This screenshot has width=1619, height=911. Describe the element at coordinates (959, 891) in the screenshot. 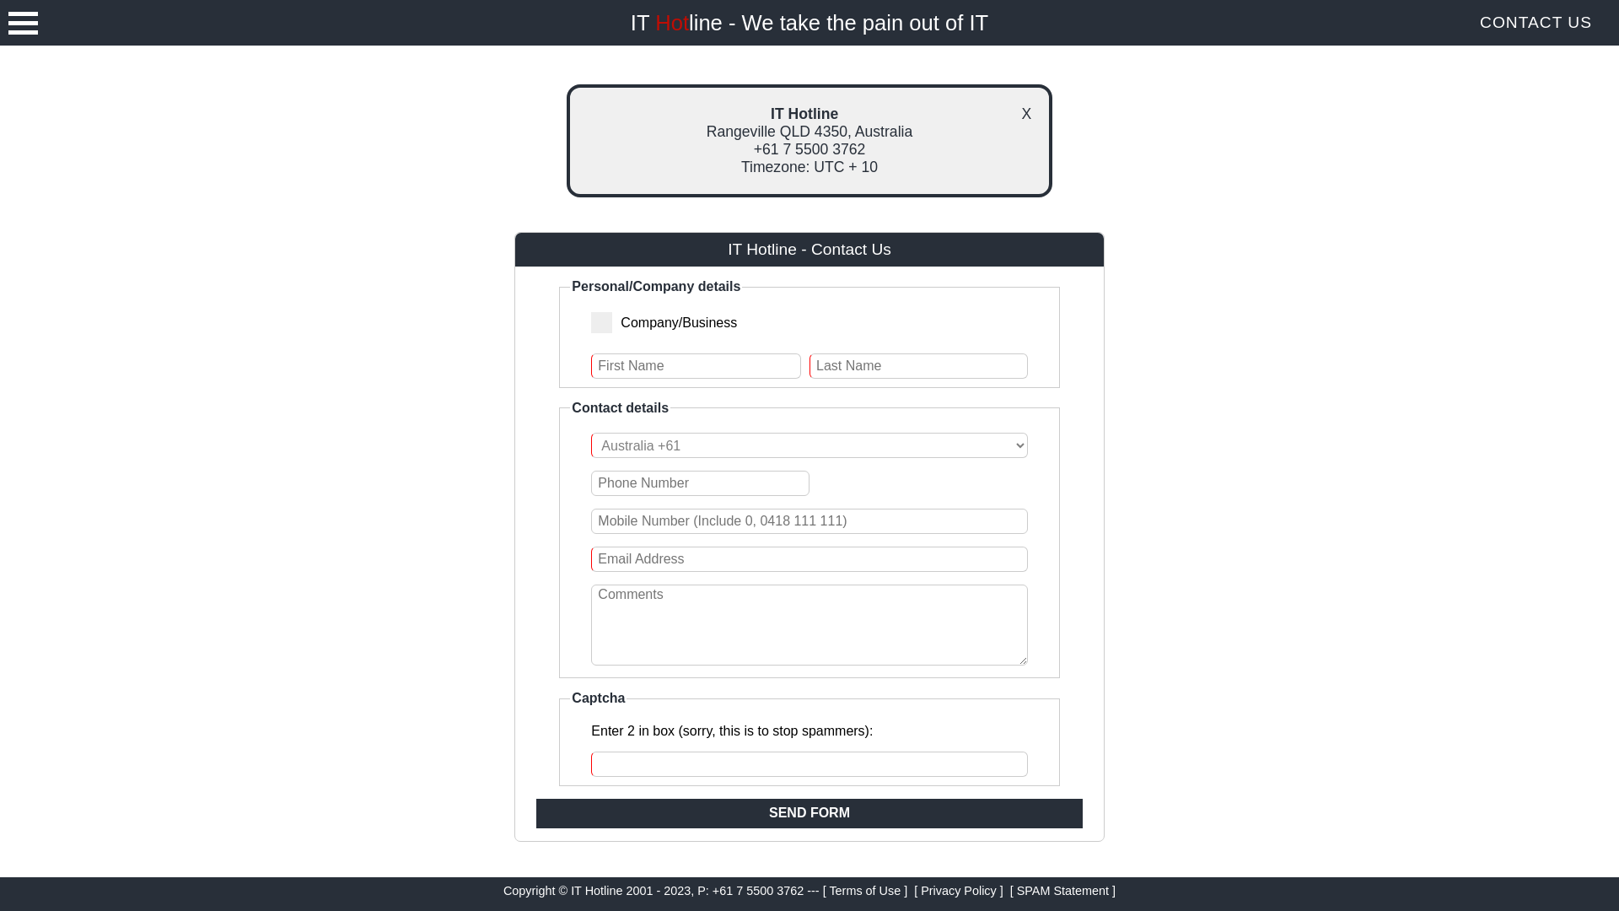

I see `[ Privacy Policy ]` at that location.